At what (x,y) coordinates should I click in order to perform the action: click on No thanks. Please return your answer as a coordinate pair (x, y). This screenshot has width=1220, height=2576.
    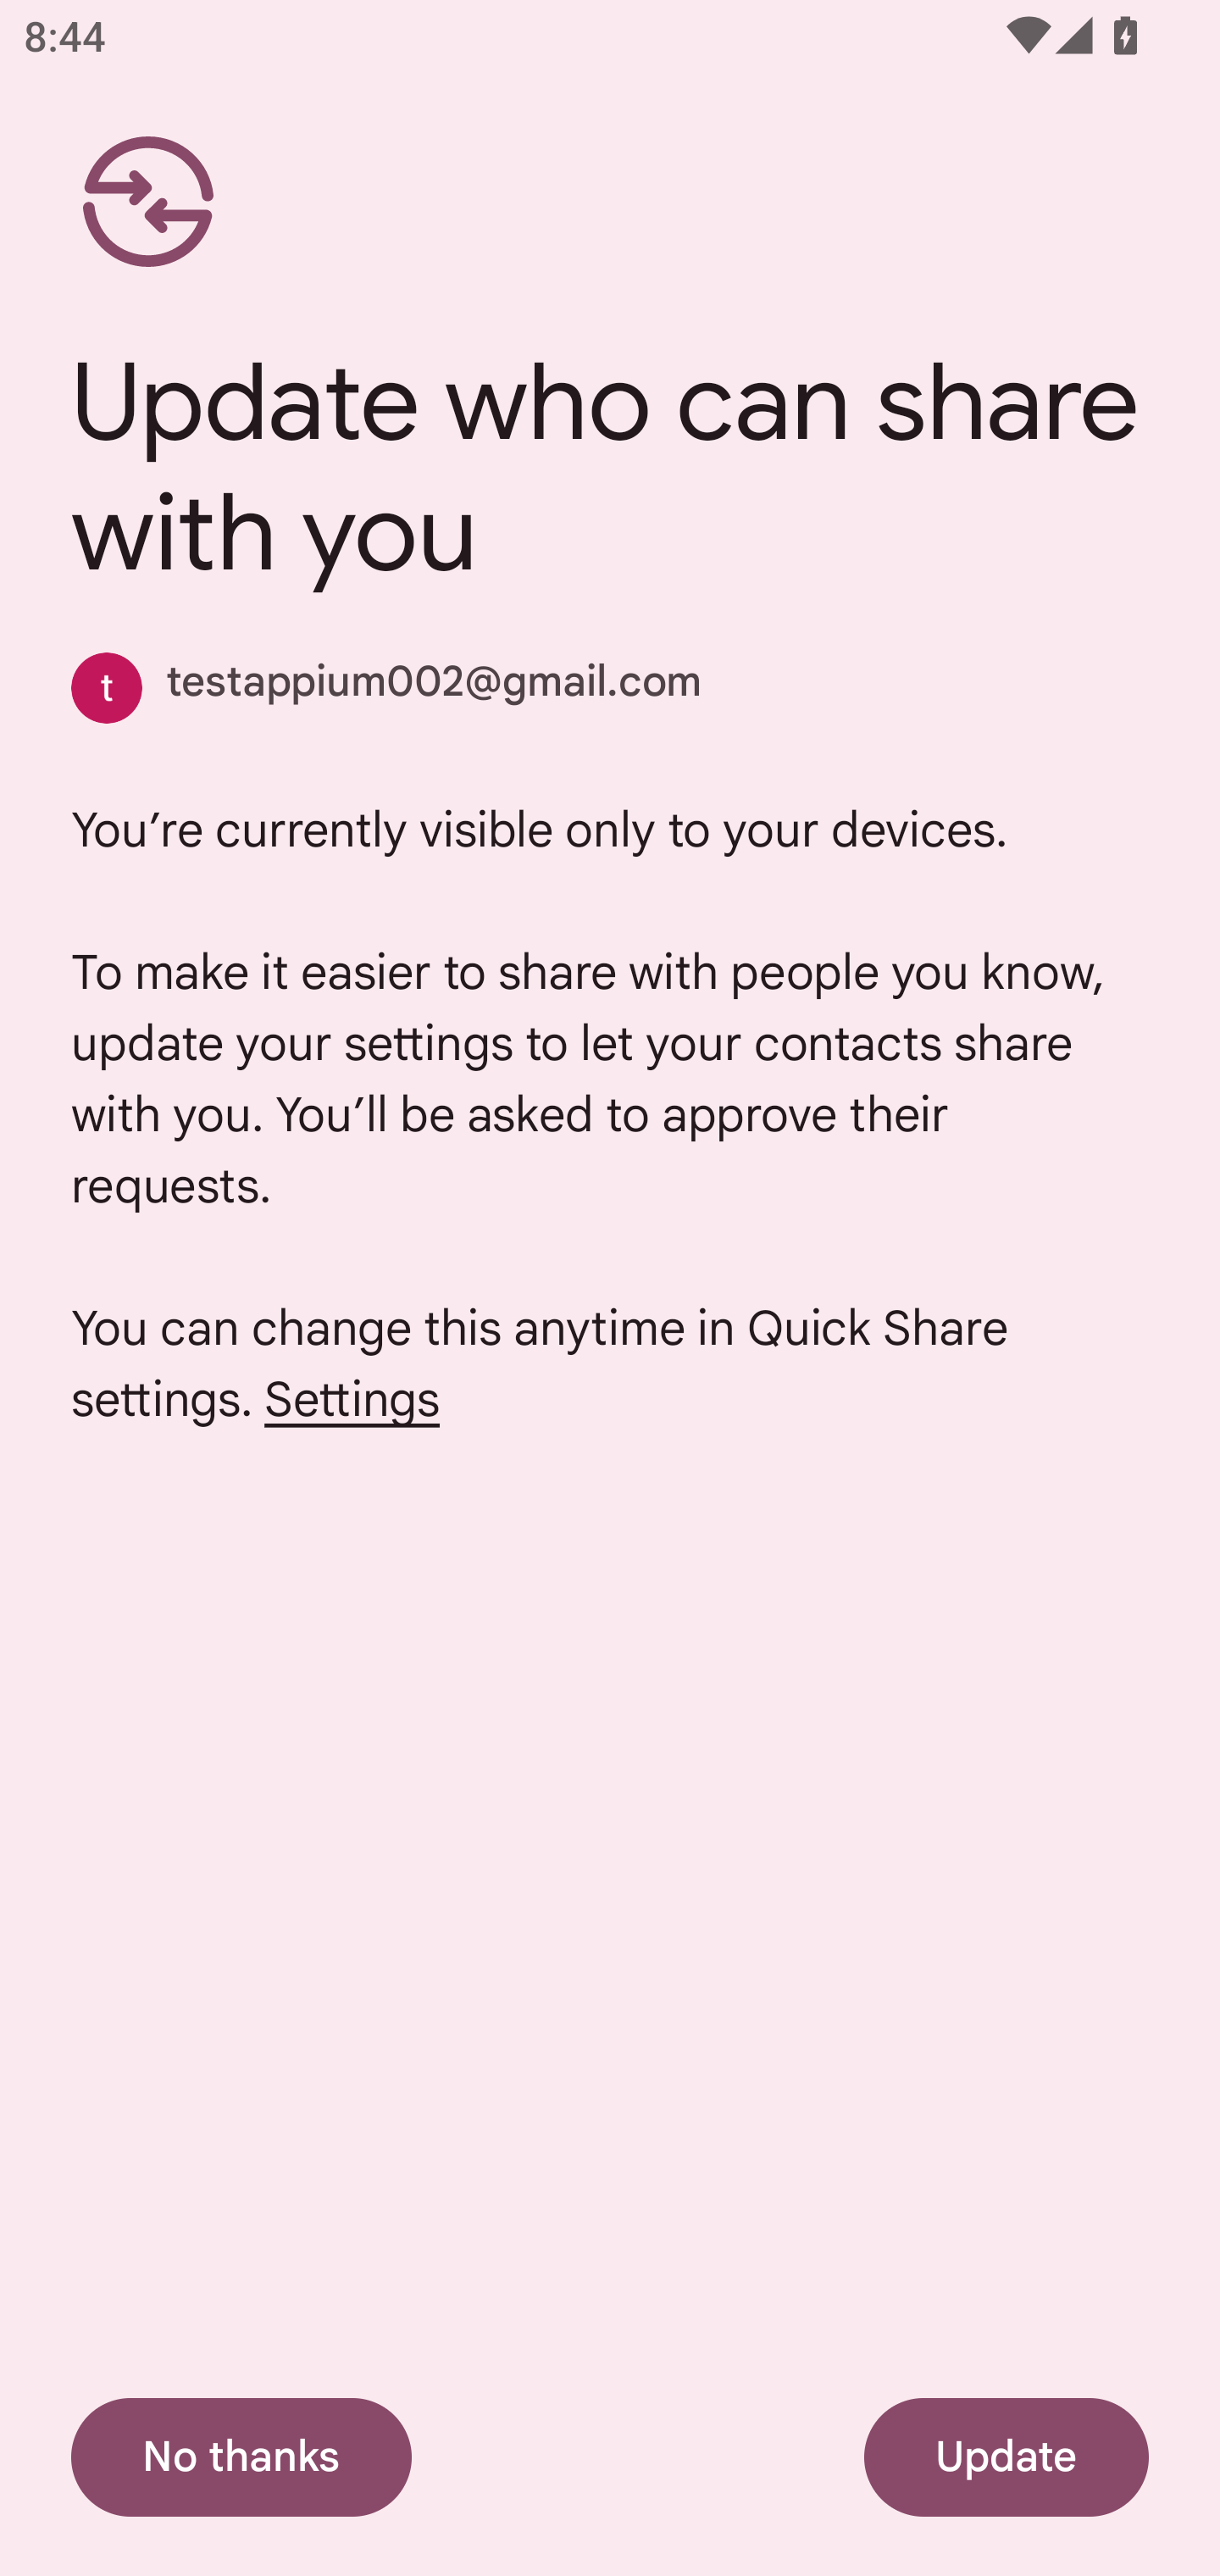
    Looking at the image, I should click on (241, 2457).